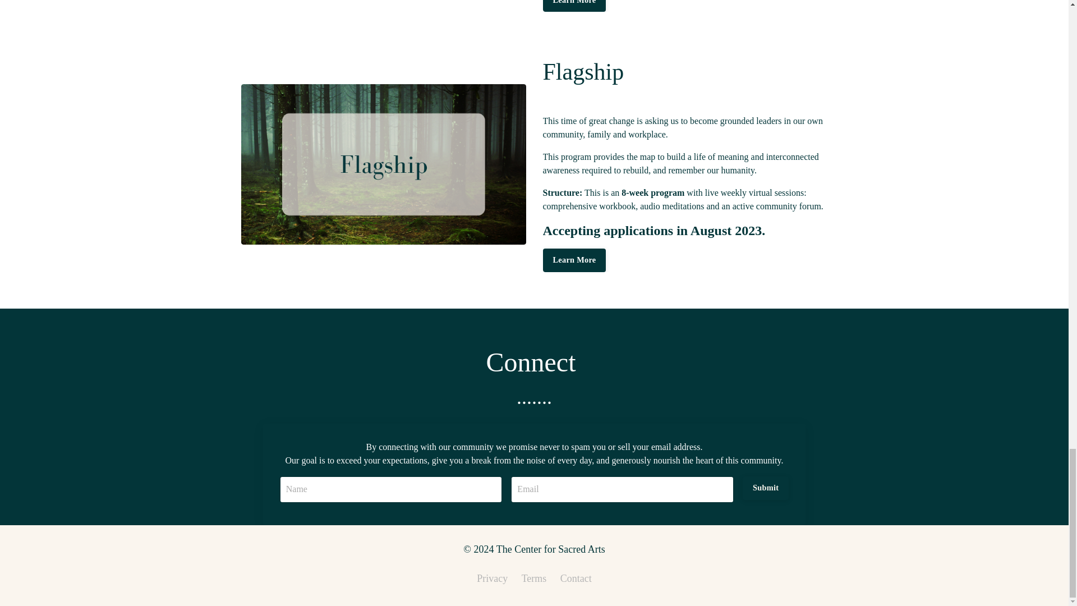  What do you see at coordinates (765, 488) in the screenshot?
I see `Submit` at bounding box center [765, 488].